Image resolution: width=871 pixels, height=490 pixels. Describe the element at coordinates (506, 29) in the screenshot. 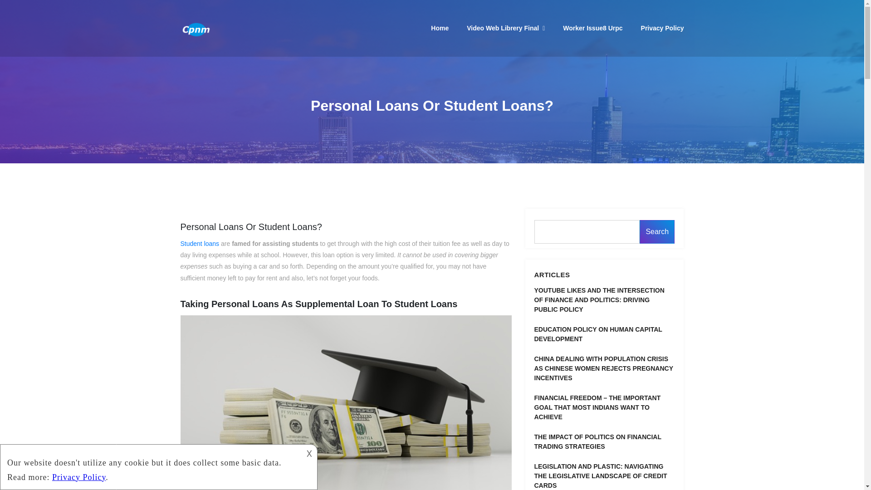

I see `Video Web Librery Final` at that location.